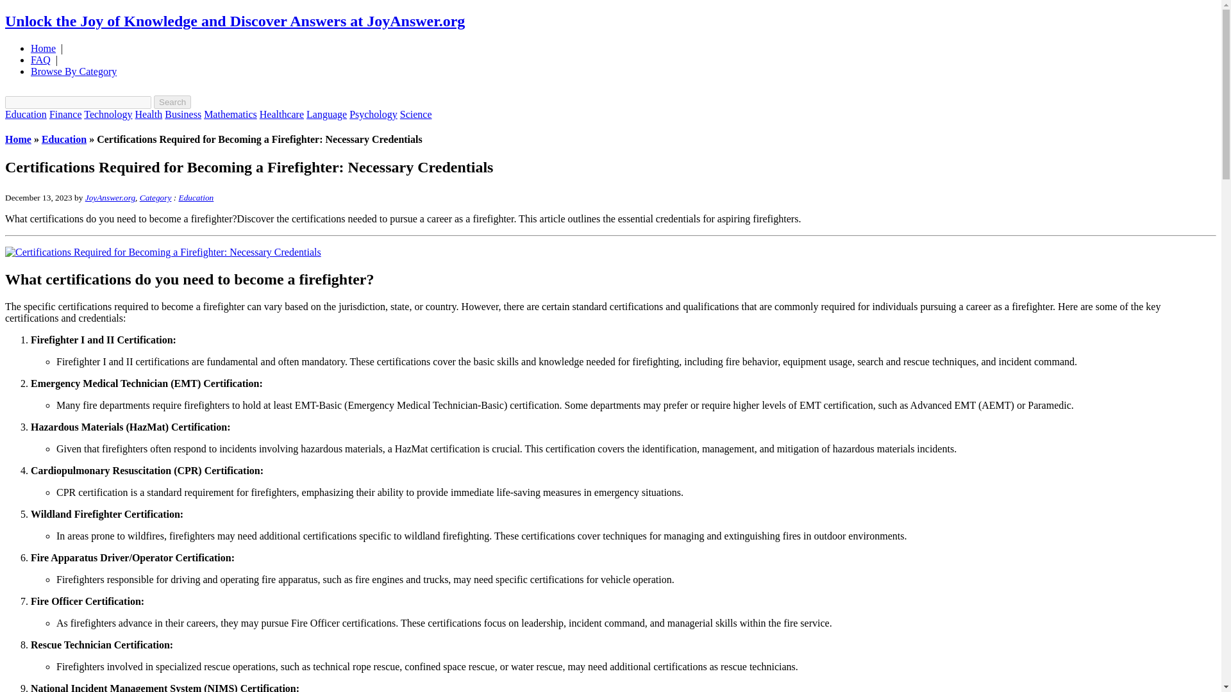 Image resolution: width=1231 pixels, height=692 pixels. Describe the element at coordinates (282, 114) in the screenshot. I see `Healthcare` at that location.